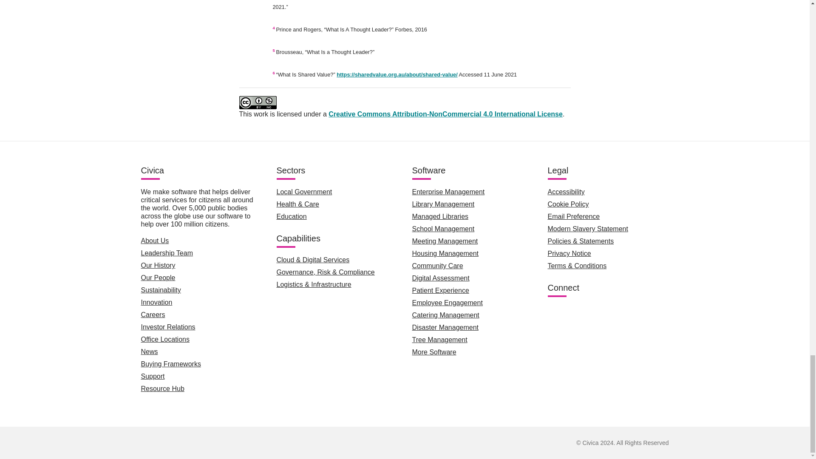 The image size is (816, 459). Describe the element at coordinates (448, 192) in the screenshot. I see `Enterprise Management` at that location.